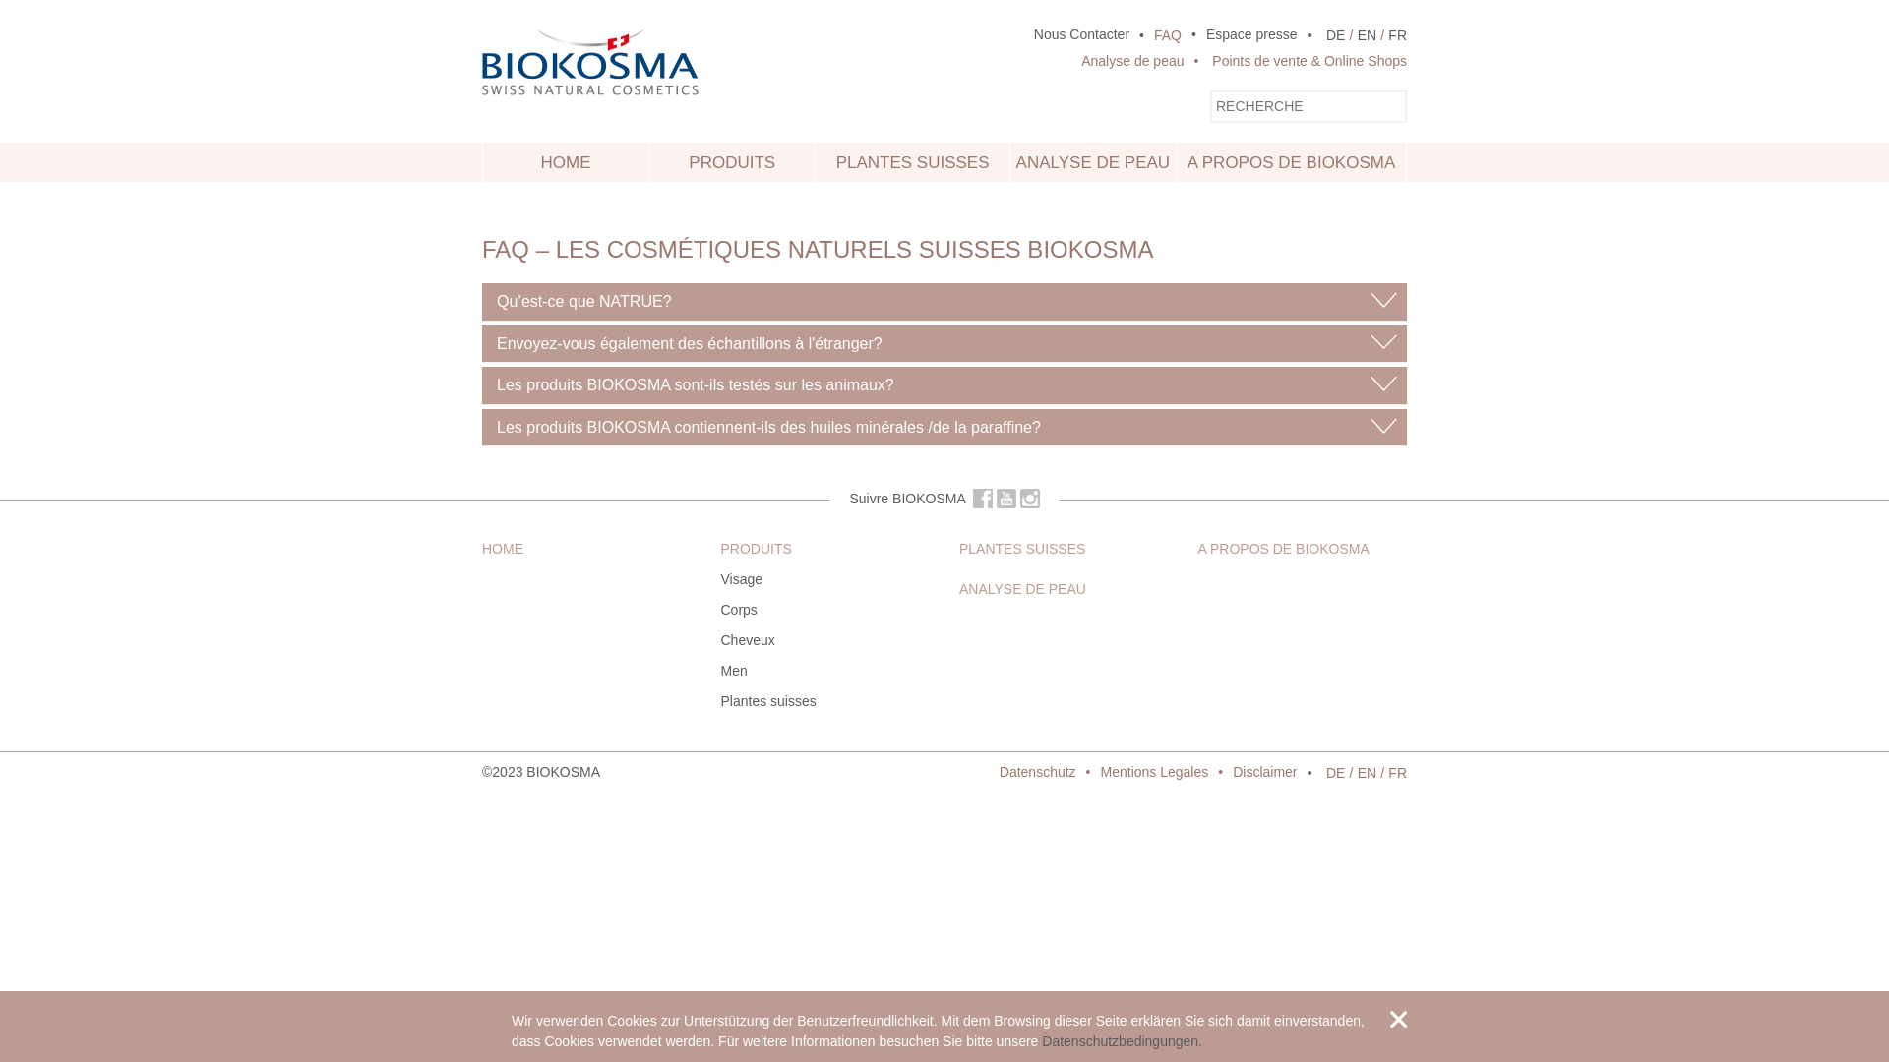 This screenshot has width=1889, height=1062. I want to click on Analyse de peau, so click(1132, 61).